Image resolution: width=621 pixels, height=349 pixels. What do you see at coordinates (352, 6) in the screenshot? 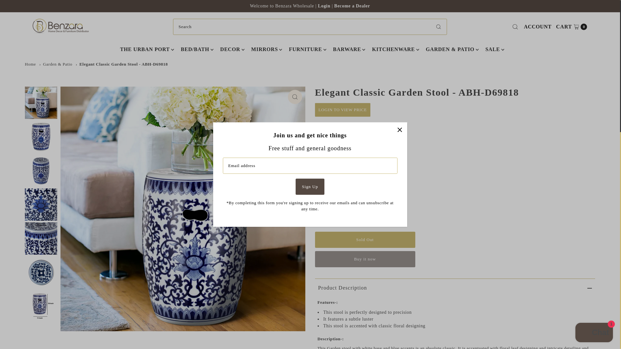
I see `Home` at bounding box center [352, 6].